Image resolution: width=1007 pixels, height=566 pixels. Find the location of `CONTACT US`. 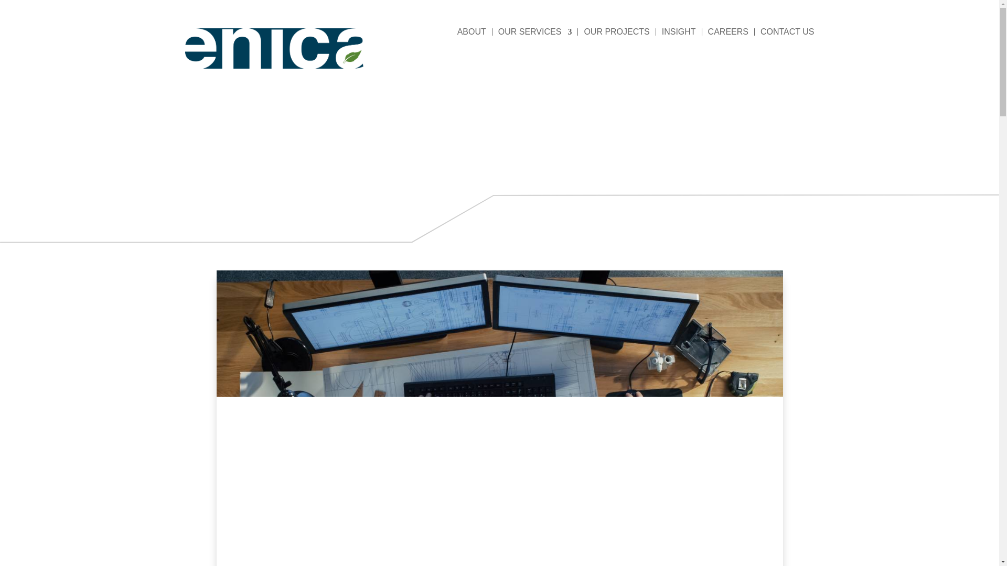

CONTACT US is located at coordinates (787, 32).